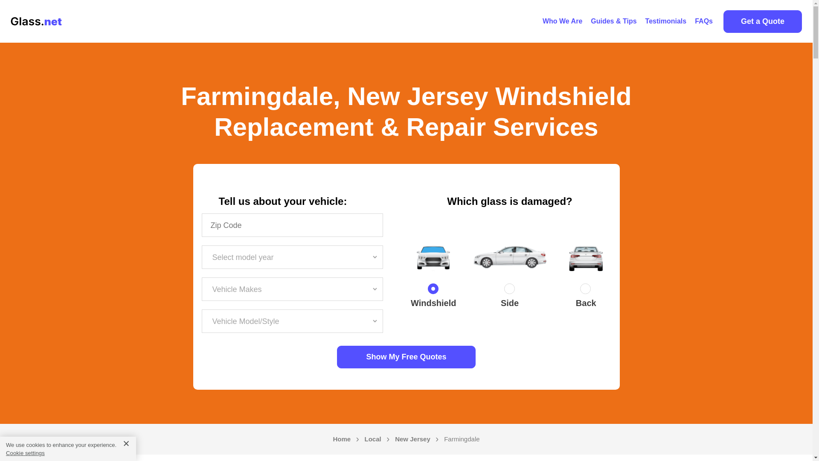 This screenshot has width=819, height=461. What do you see at coordinates (462, 439) in the screenshot?
I see `Farmingdale` at bounding box center [462, 439].